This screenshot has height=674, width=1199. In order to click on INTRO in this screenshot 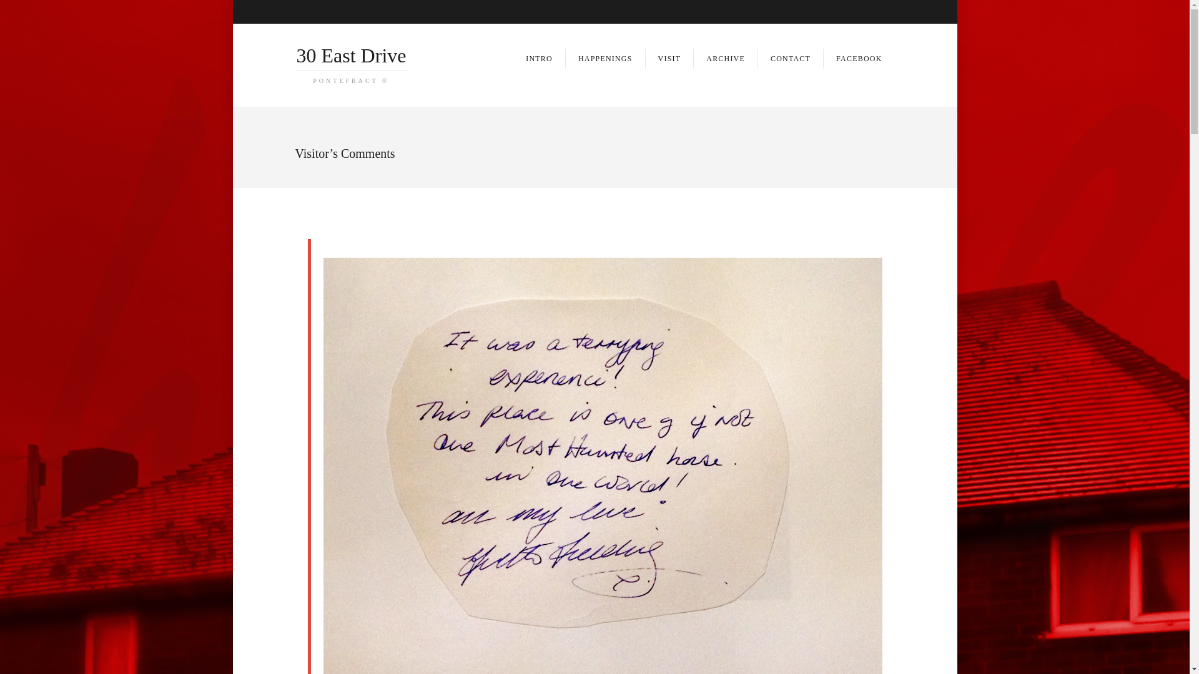, I will do `click(540, 59)`.